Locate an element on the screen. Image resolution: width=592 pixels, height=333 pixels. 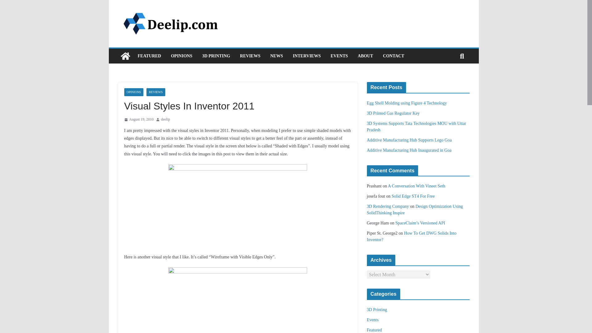
REVIEWS is located at coordinates (155, 92).